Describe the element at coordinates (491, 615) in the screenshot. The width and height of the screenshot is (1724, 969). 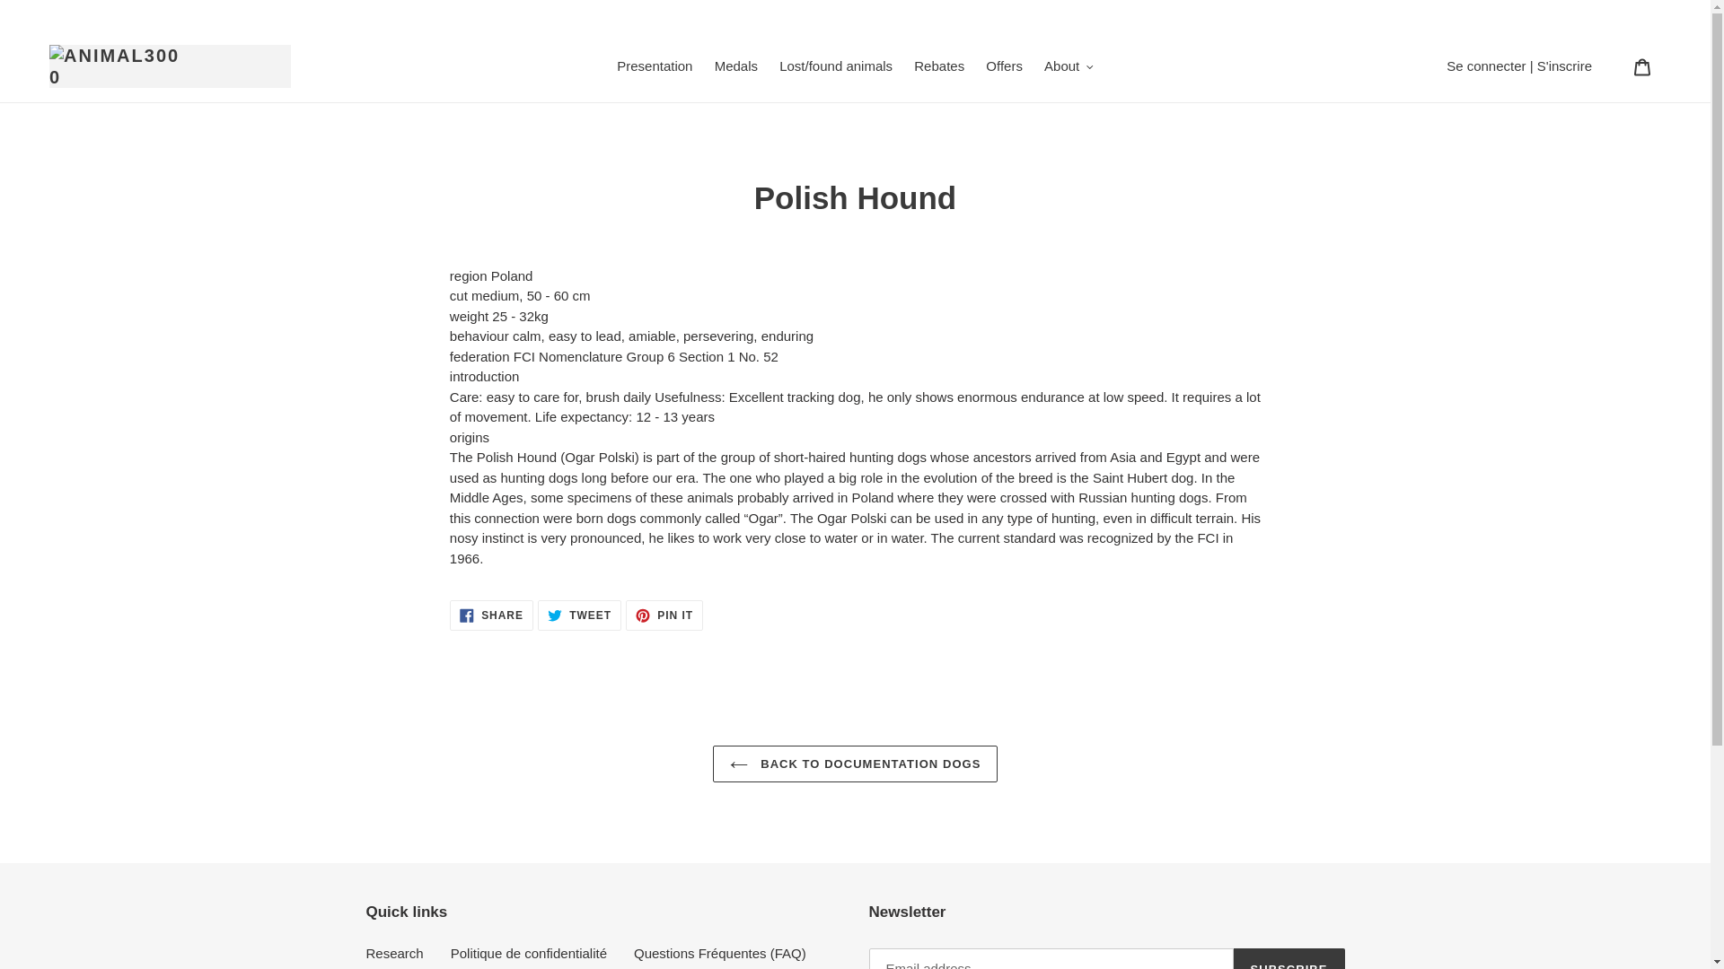
I see `Cart` at that location.